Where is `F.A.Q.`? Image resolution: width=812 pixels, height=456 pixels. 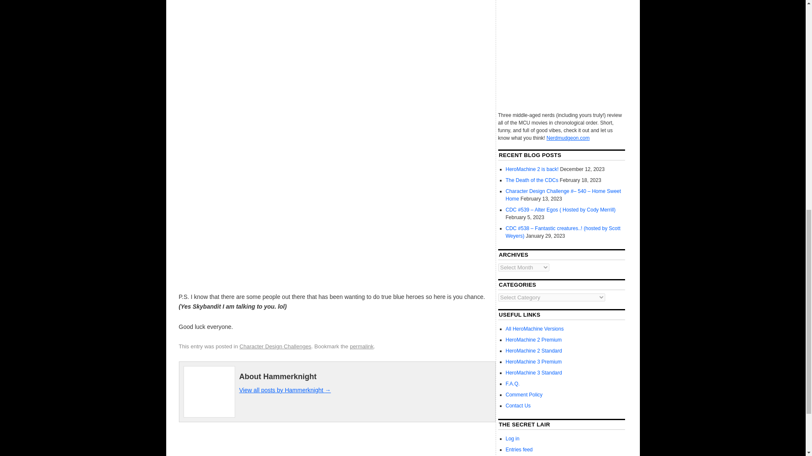 F.A.Q. is located at coordinates (513, 383).